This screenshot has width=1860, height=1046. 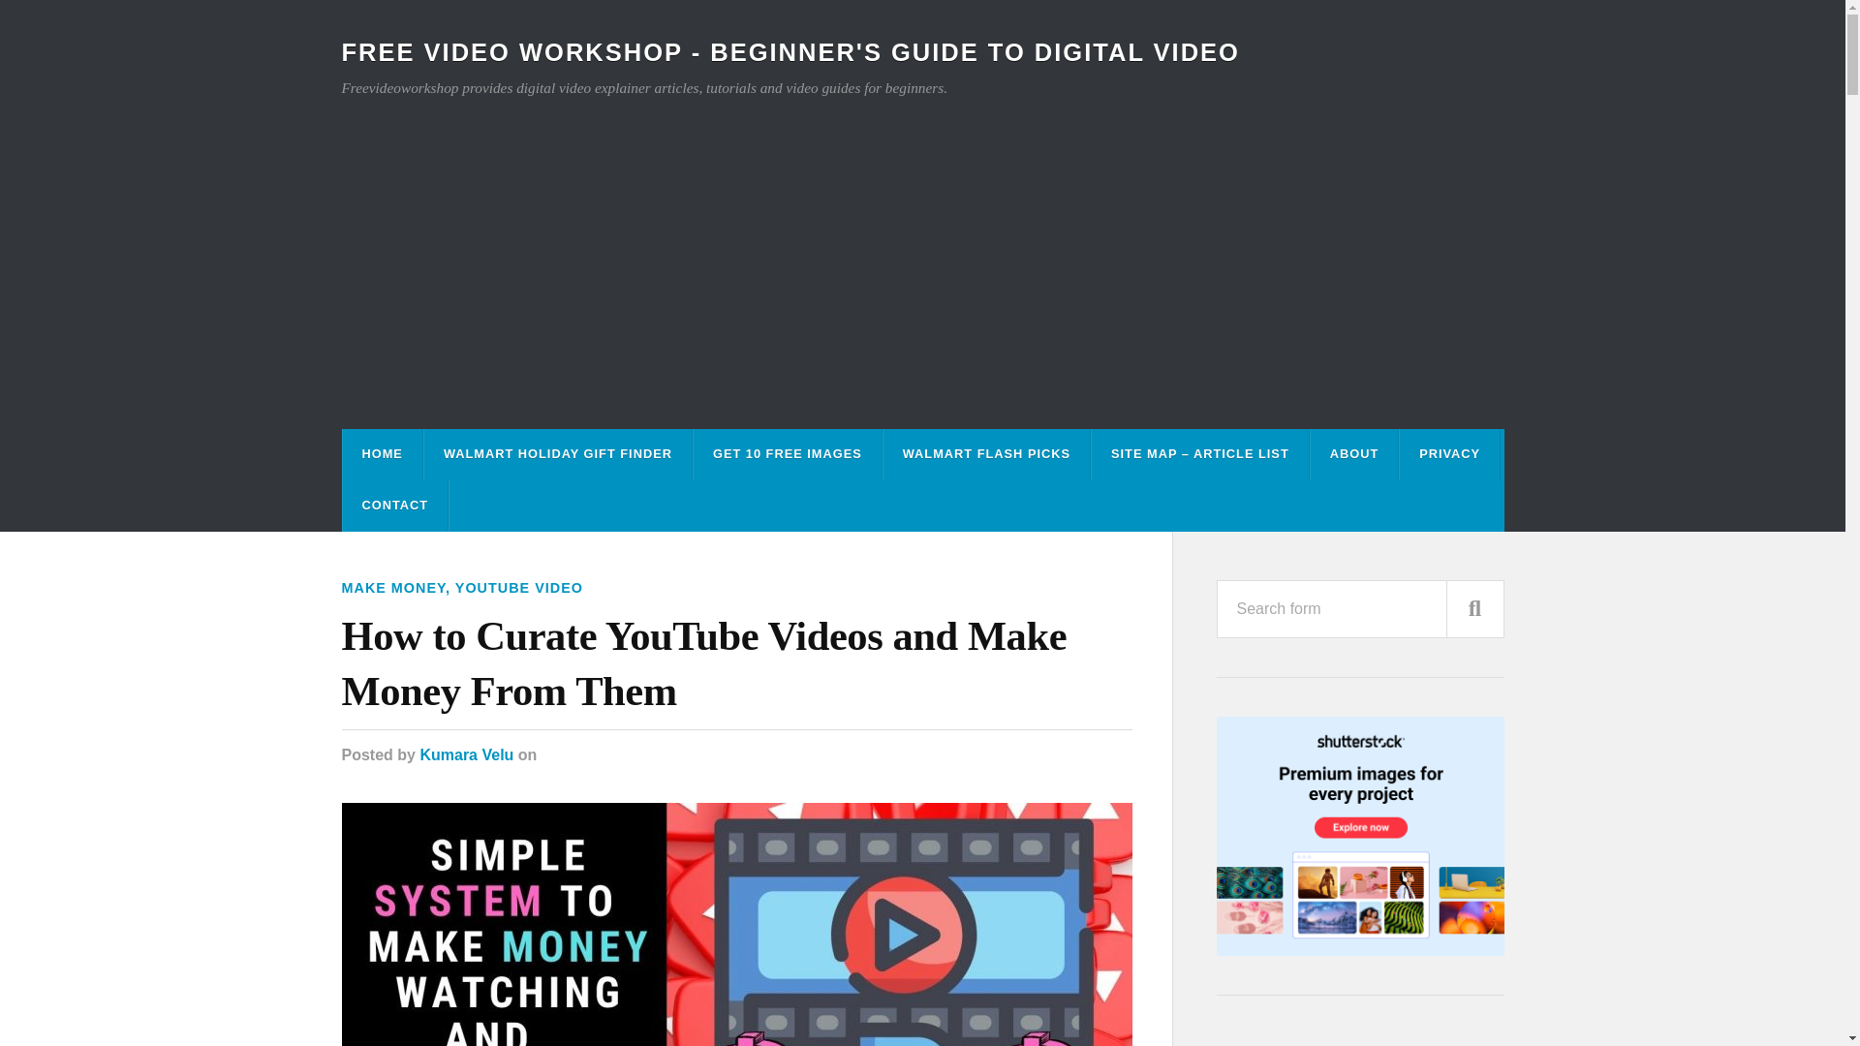 I want to click on ABOUT, so click(x=1354, y=453).